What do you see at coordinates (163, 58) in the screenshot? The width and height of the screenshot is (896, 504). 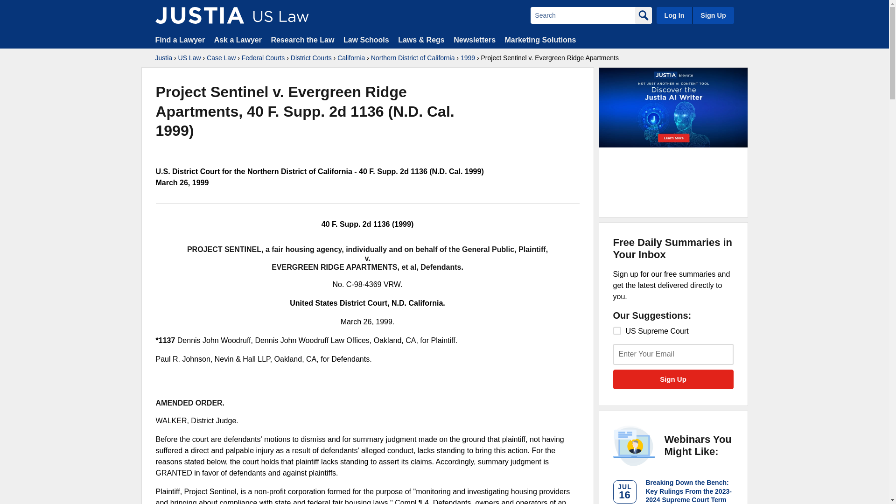 I see `Justia` at bounding box center [163, 58].